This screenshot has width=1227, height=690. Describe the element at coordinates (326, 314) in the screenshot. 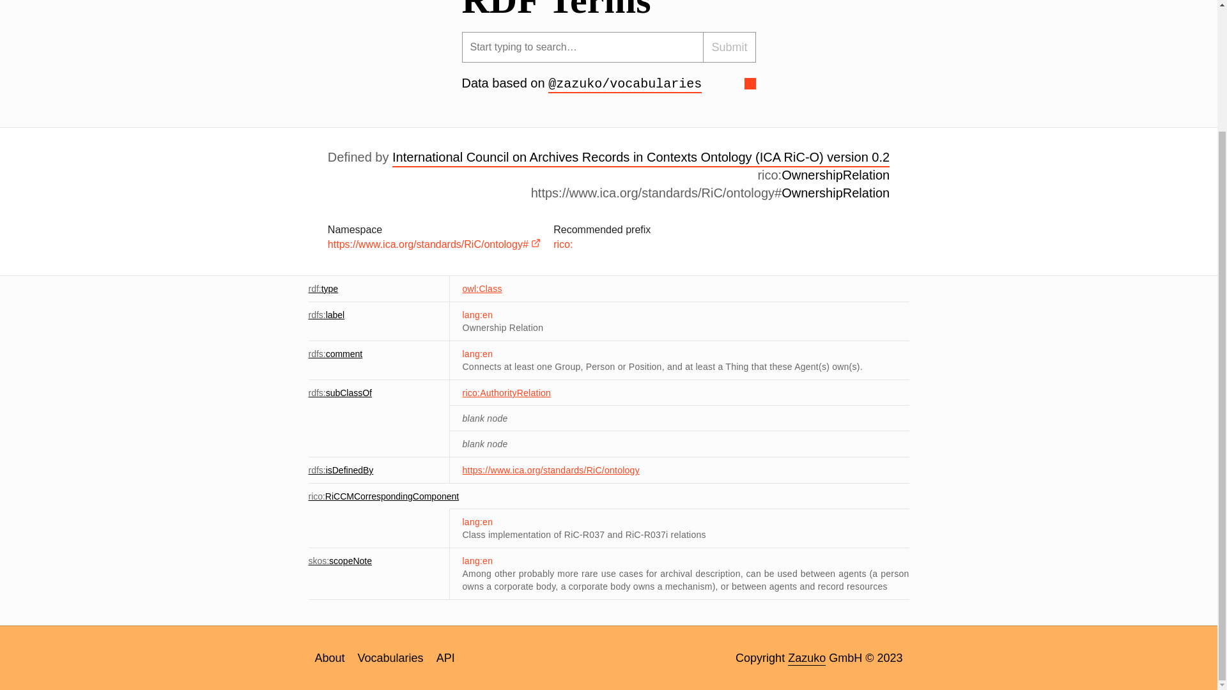

I see `rdfs: label` at that location.